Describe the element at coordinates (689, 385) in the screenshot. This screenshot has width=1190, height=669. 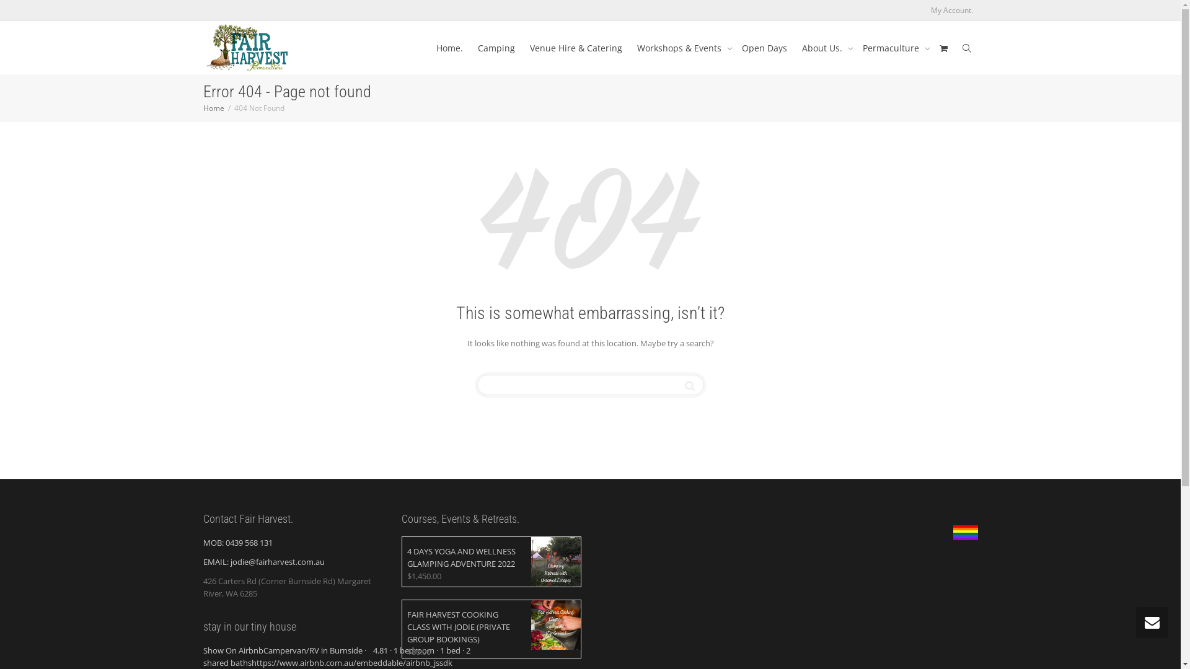
I see `Search` at that location.